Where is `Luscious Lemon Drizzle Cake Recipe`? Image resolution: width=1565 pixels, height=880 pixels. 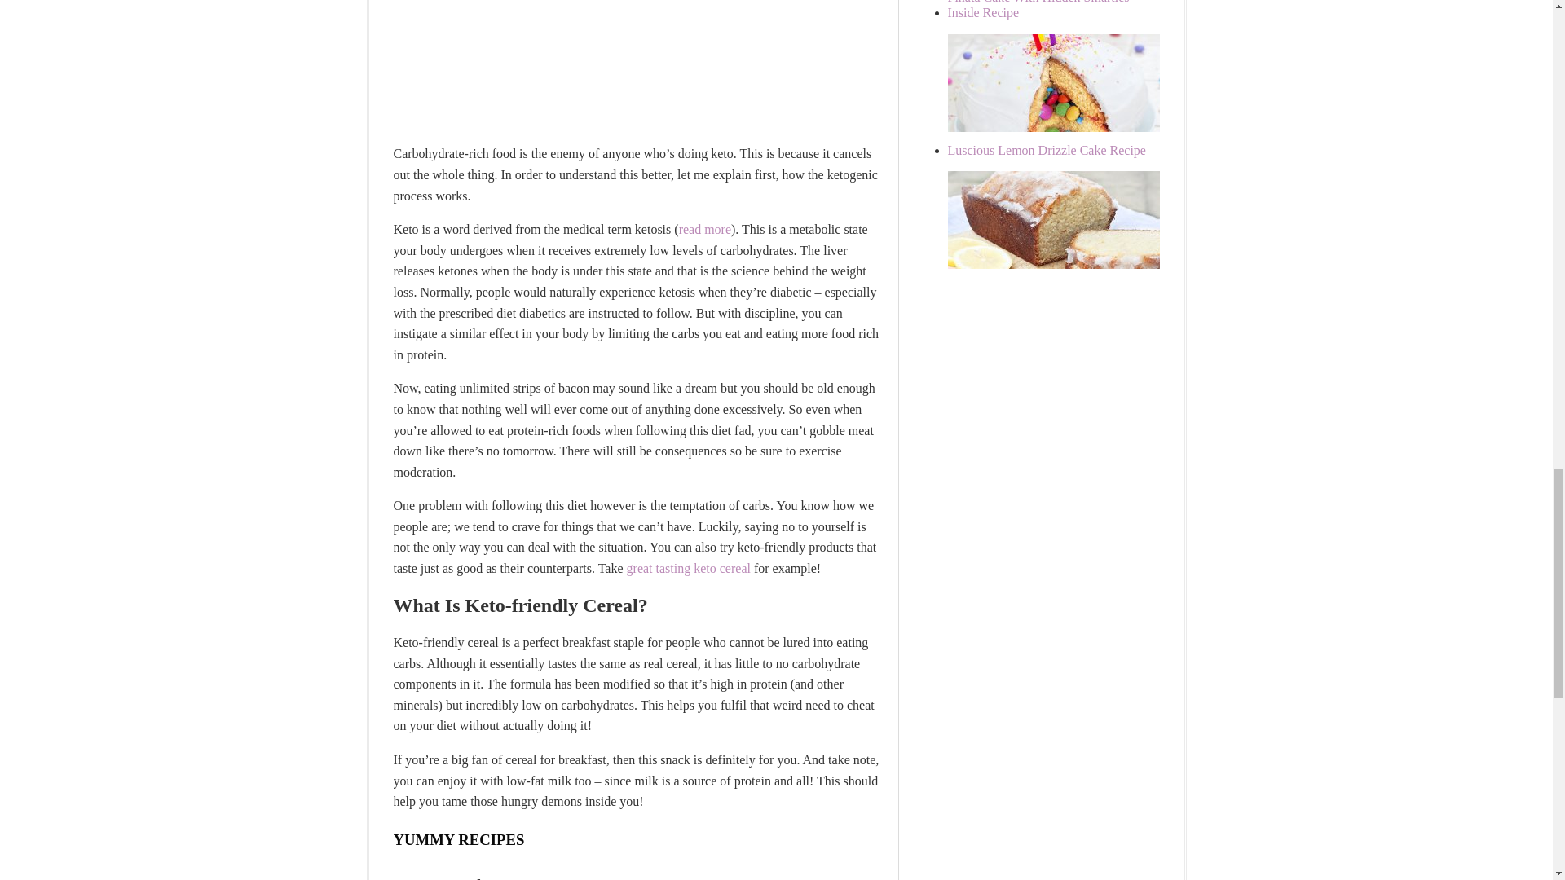
Luscious Lemon Drizzle Cake Recipe is located at coordinates (1046, 150).